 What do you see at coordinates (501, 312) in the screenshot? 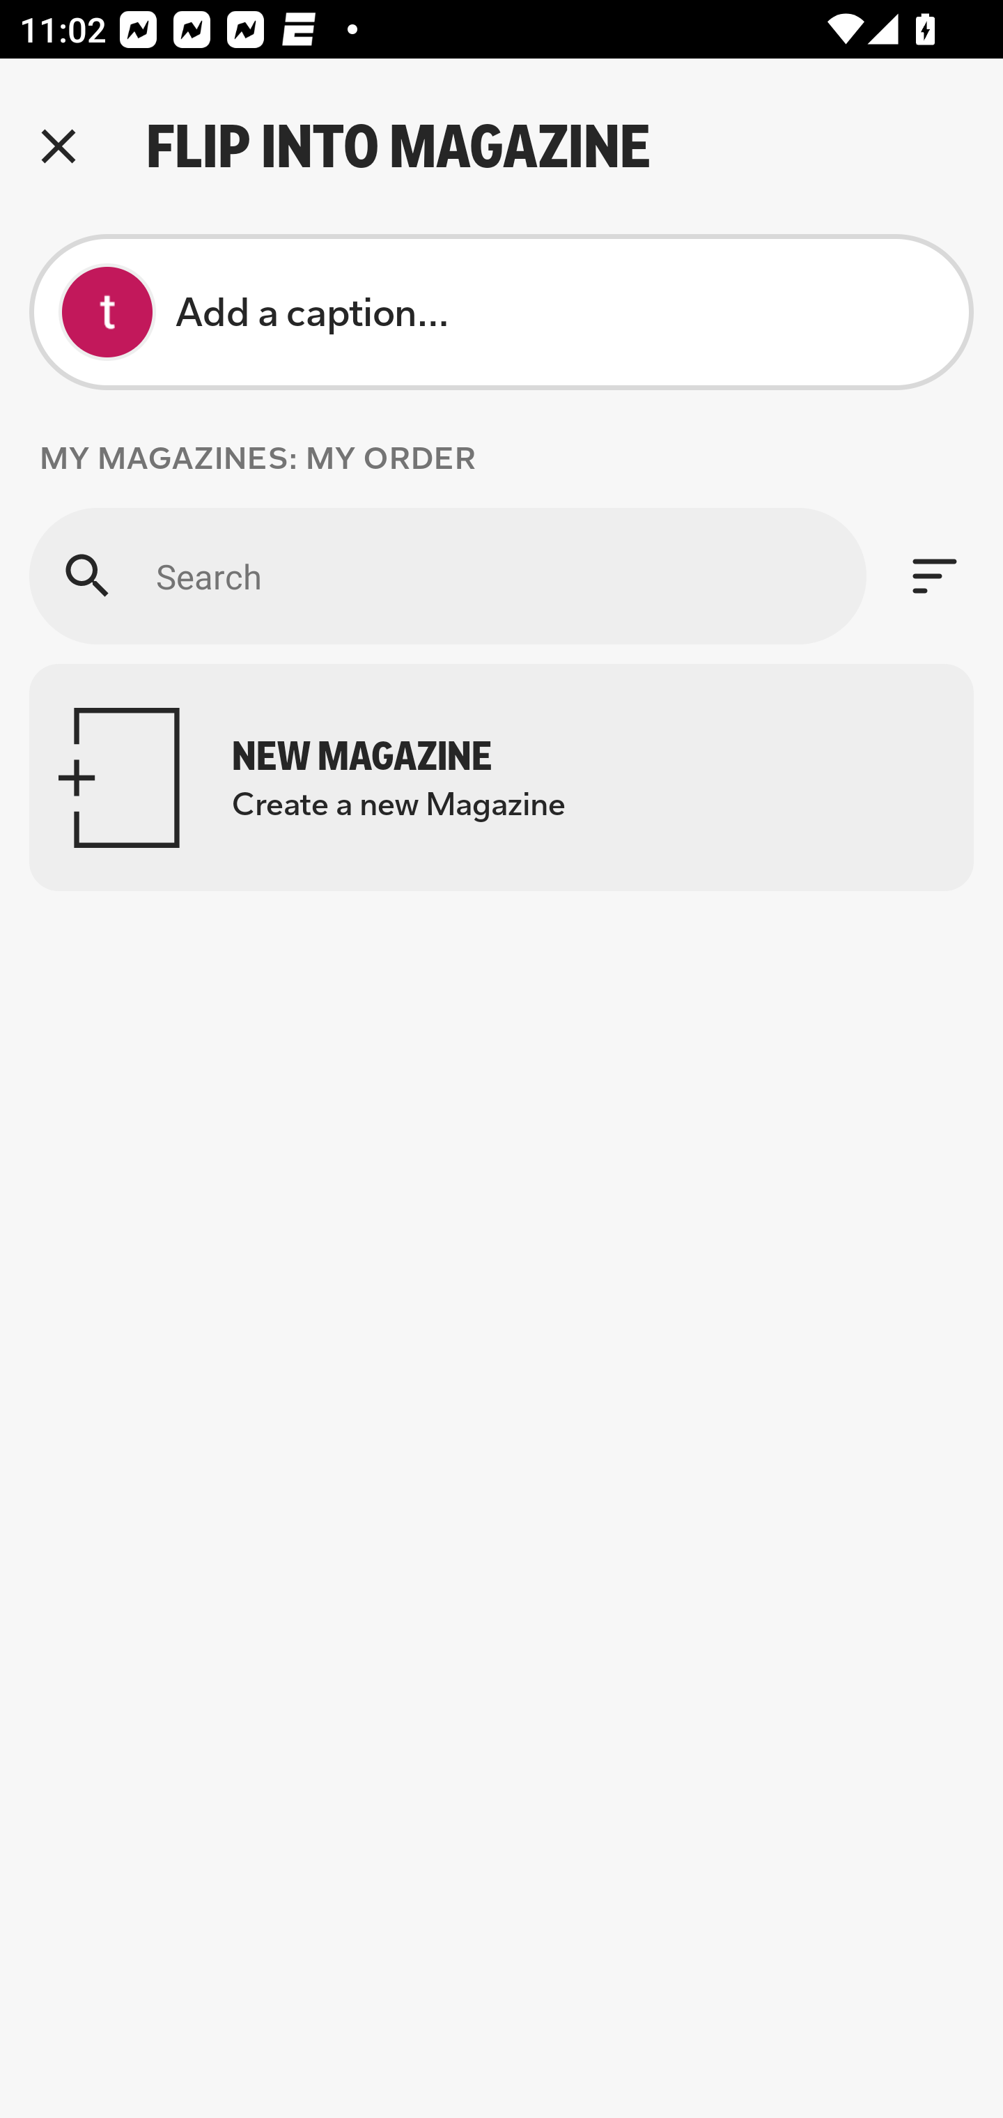
I see `test appium Add a caption…` at bounding box center [501, 312].